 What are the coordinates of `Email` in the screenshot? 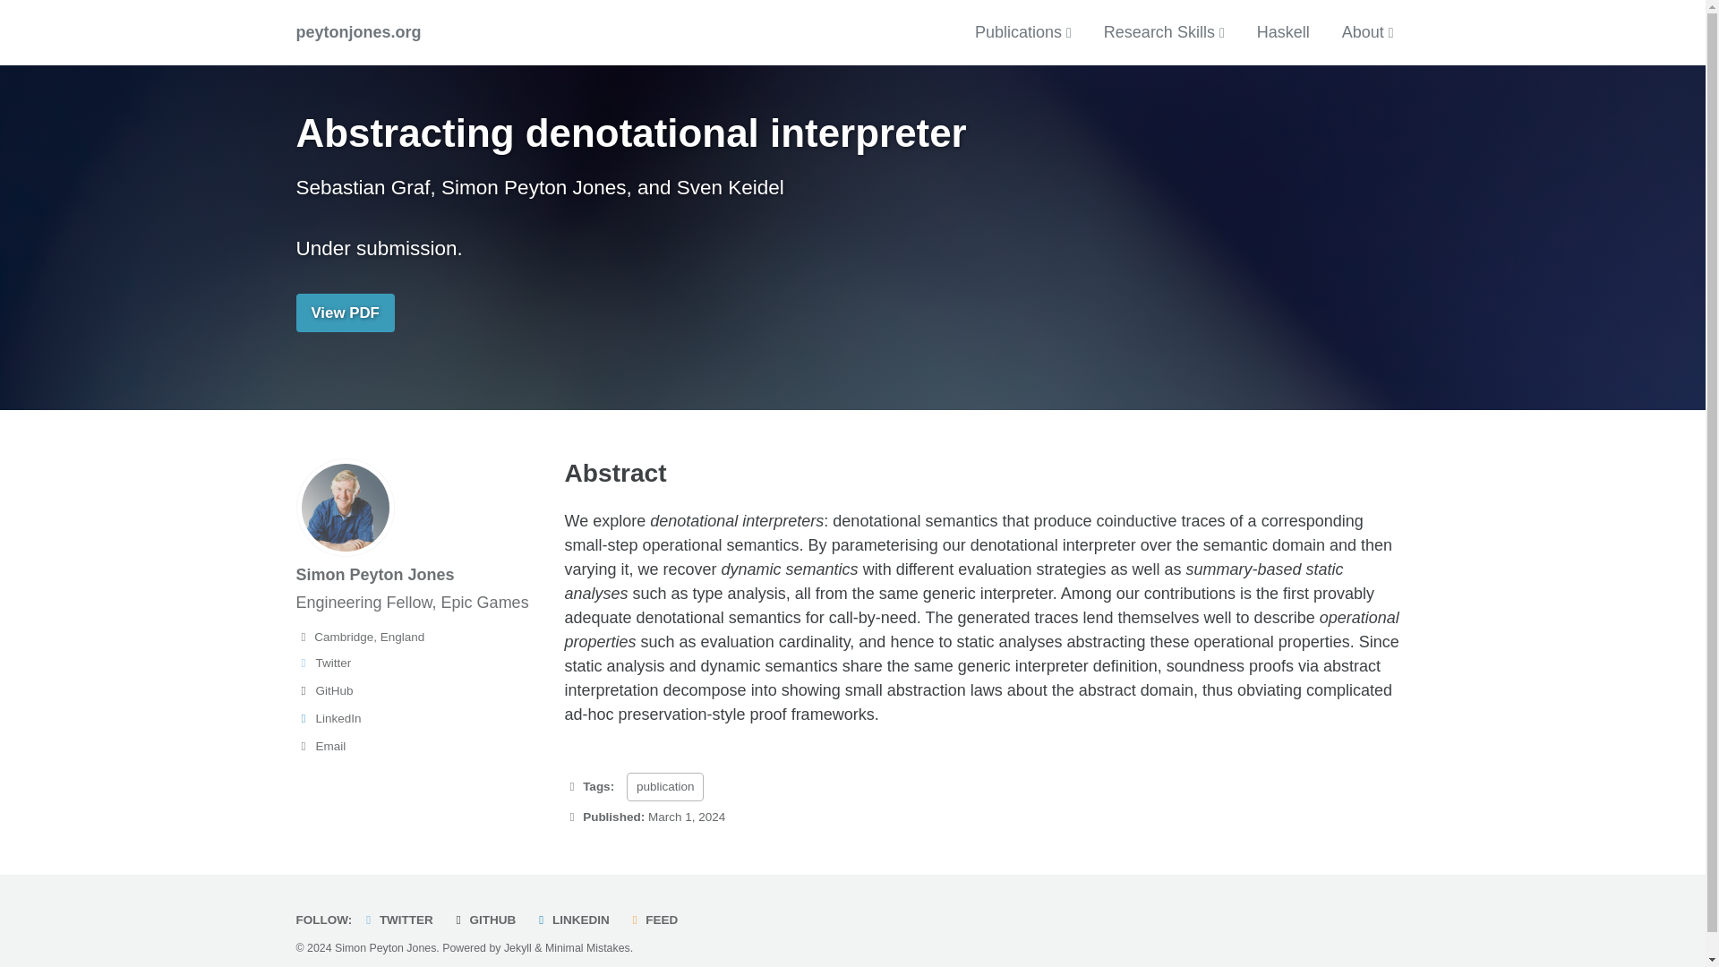 It's located at (422, 746).